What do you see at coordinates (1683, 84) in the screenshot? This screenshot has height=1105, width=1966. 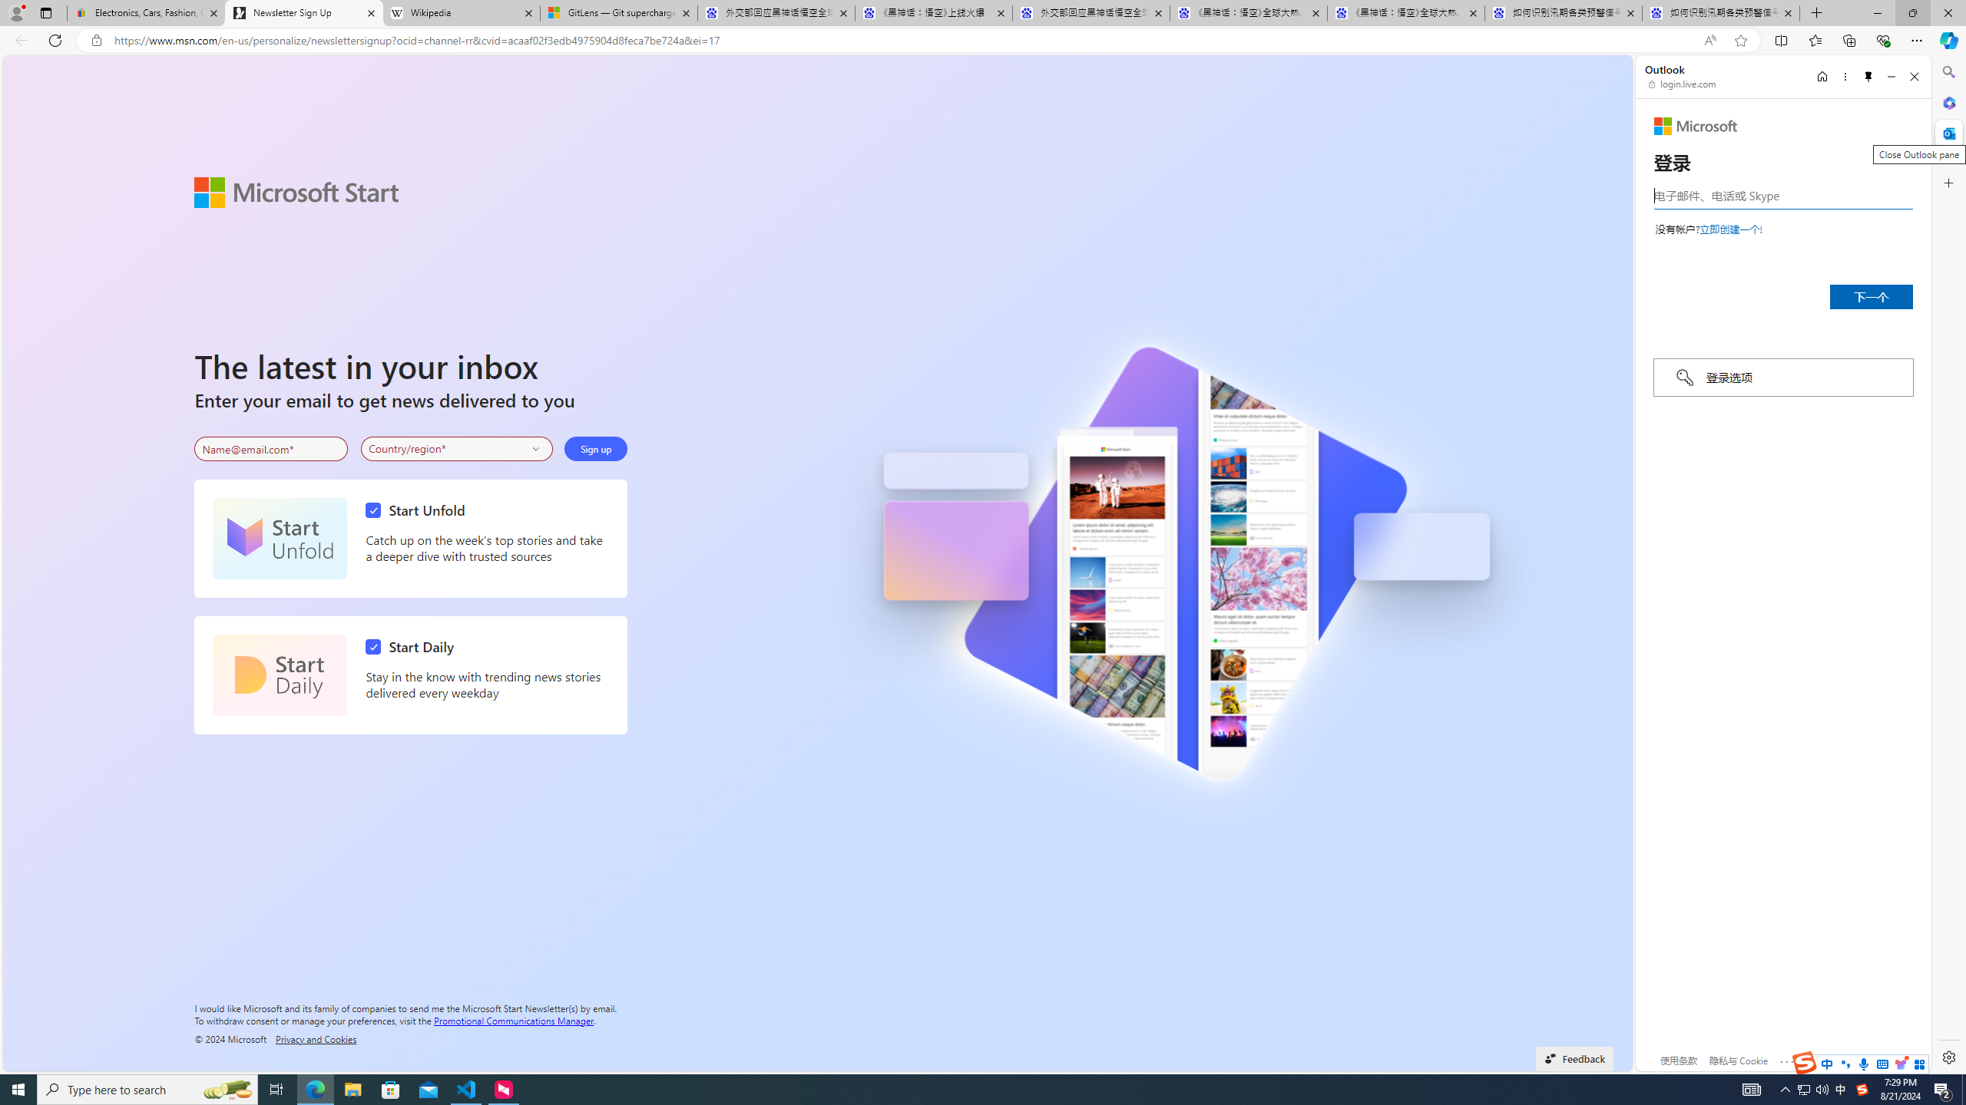 I see `login.live.com` at bounding box center [1683, 84].